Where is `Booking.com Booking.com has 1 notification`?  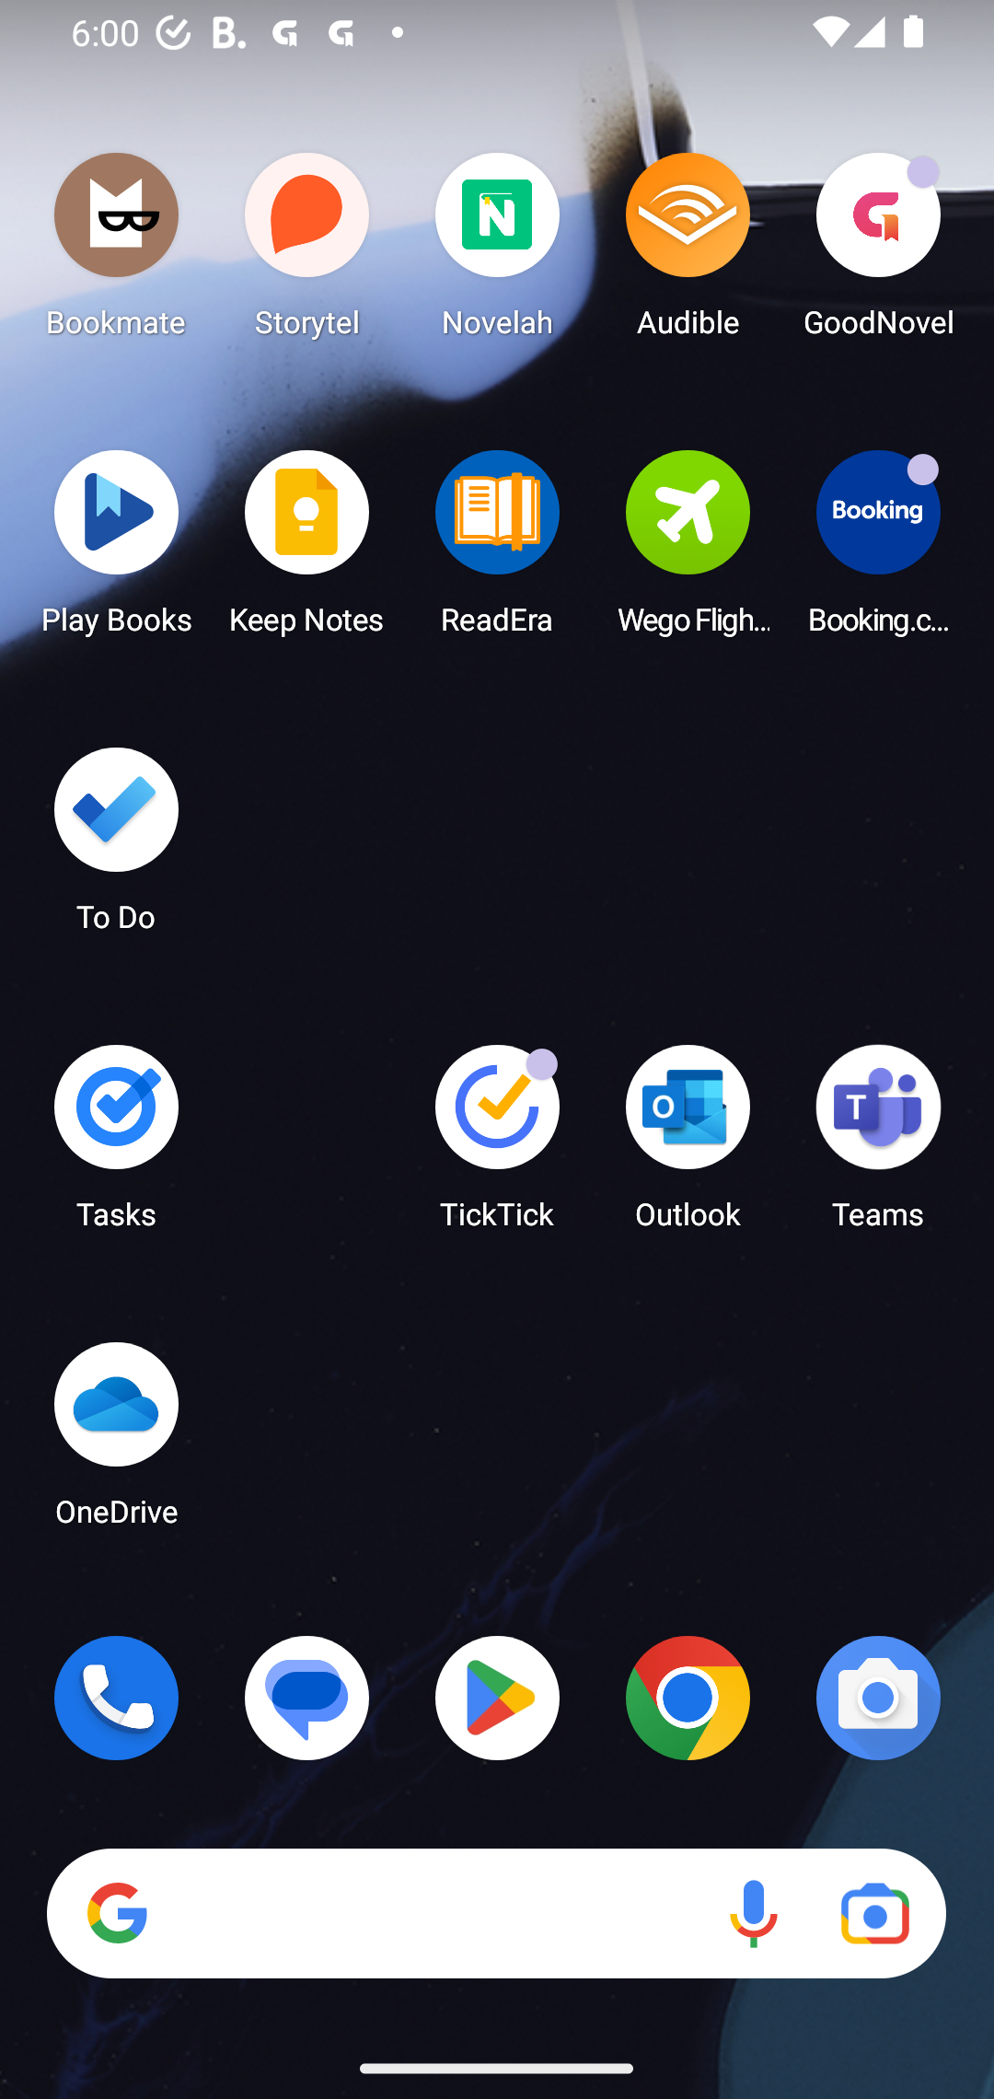
Booking.com Booking.com has 1 notification is located at coordinates (878, 550).